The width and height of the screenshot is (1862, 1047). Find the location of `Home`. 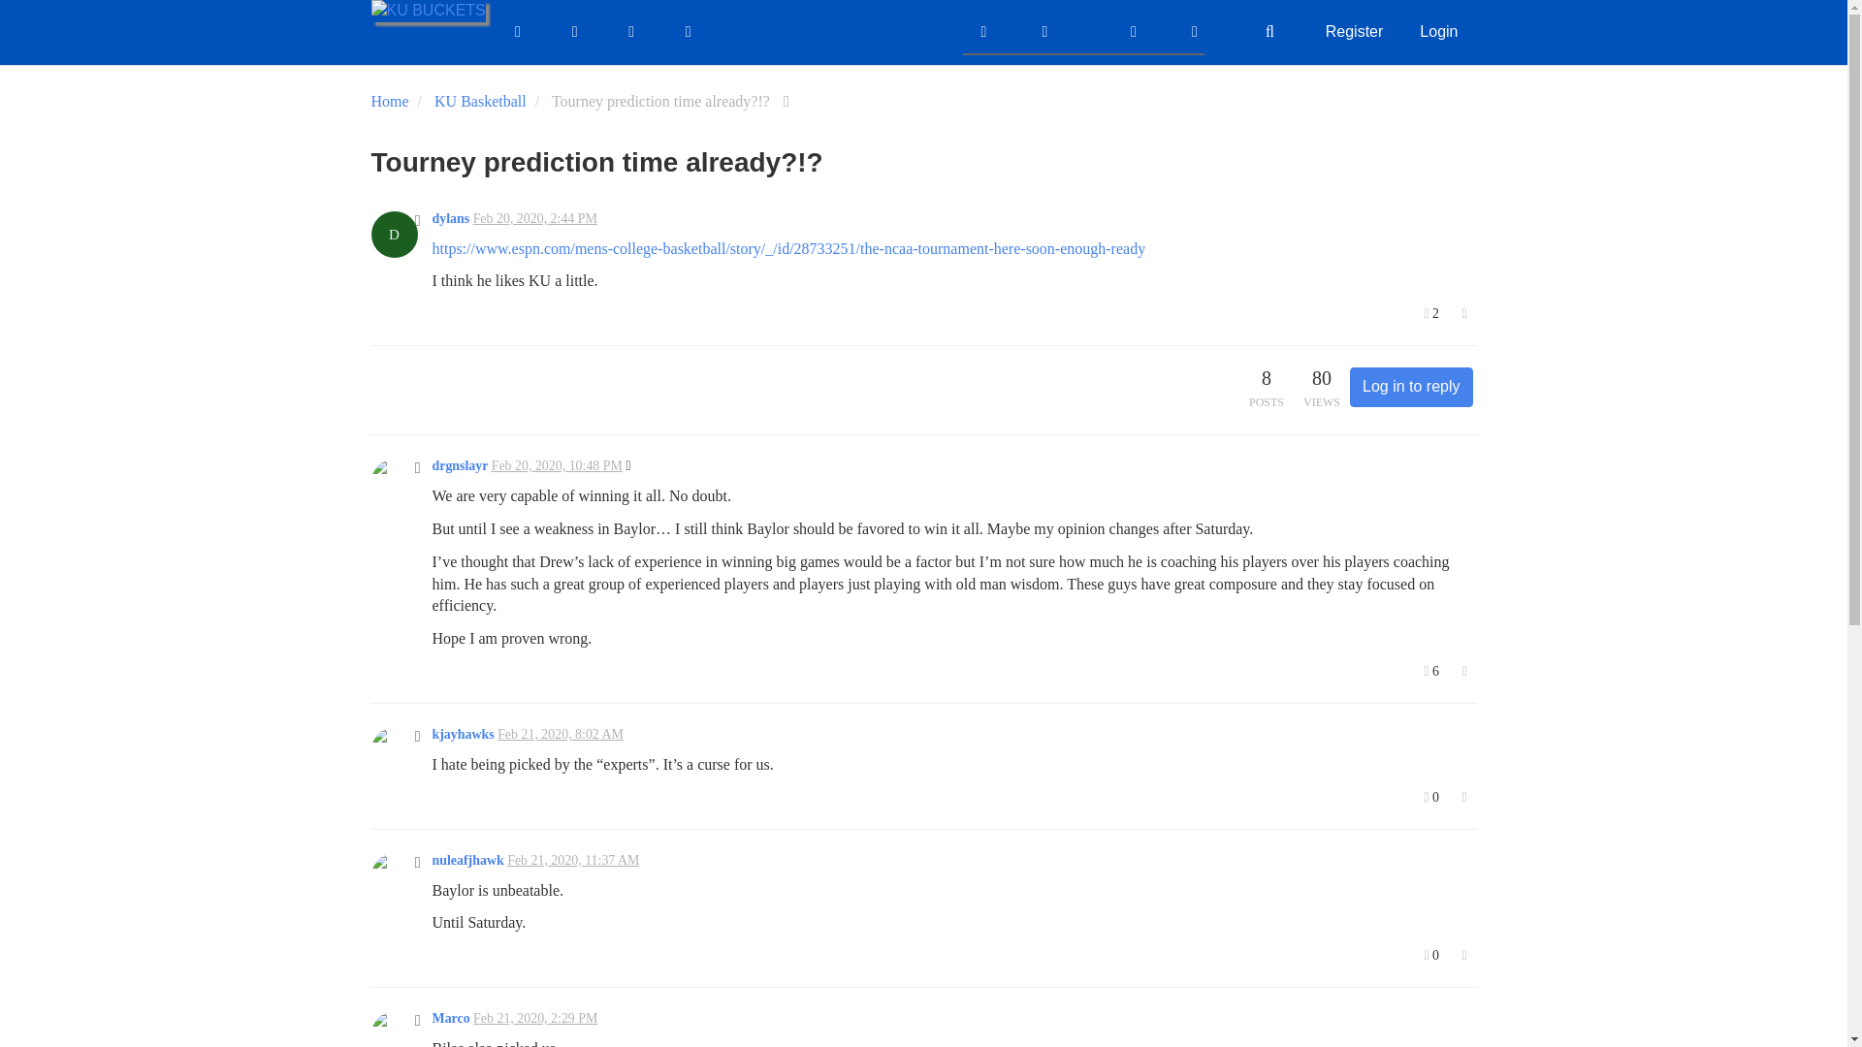

Home is located at coordinates (389, 101).